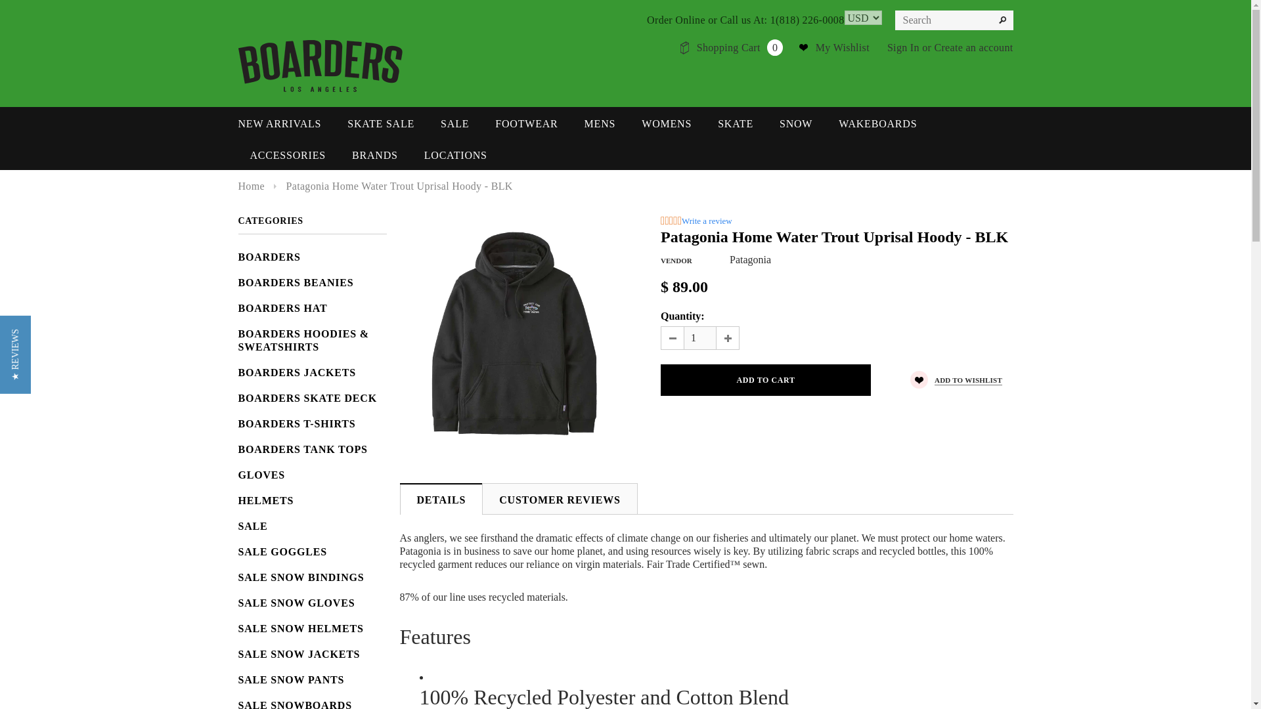 The image size is (1261, 709). Describe the element at coordinates (843, 47) in the screenshot. I see `My Wishlist` at that location.